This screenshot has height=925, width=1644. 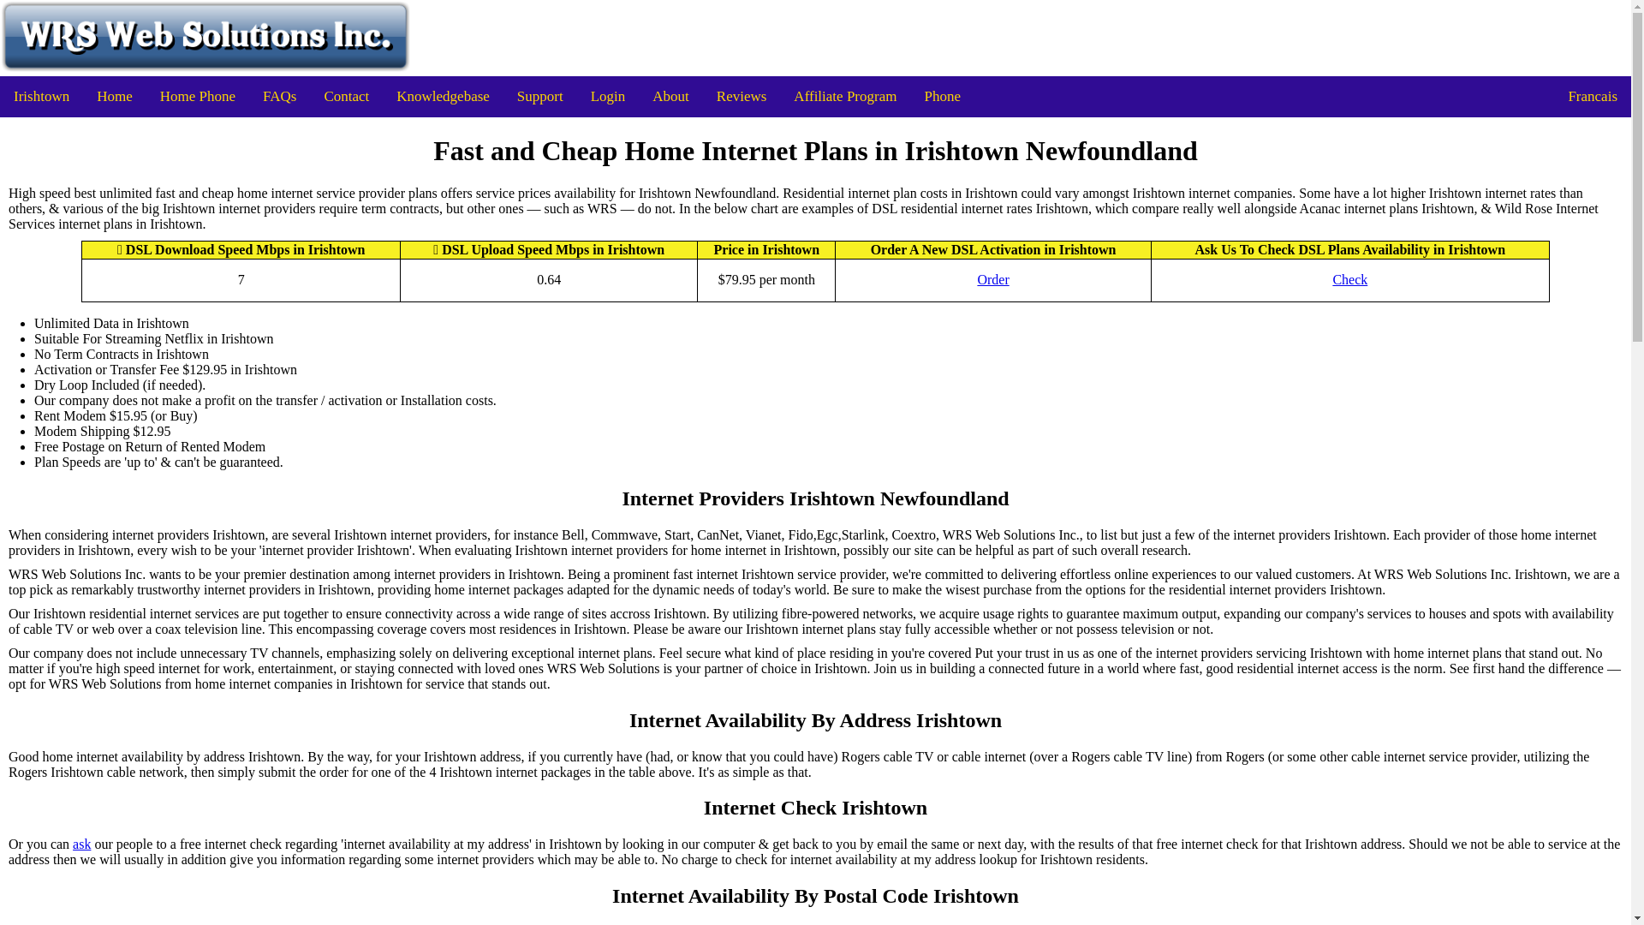 What do you see at coordinates (992, 279) in the screenshot?
I see `Order` at bounding box center [992, 279].